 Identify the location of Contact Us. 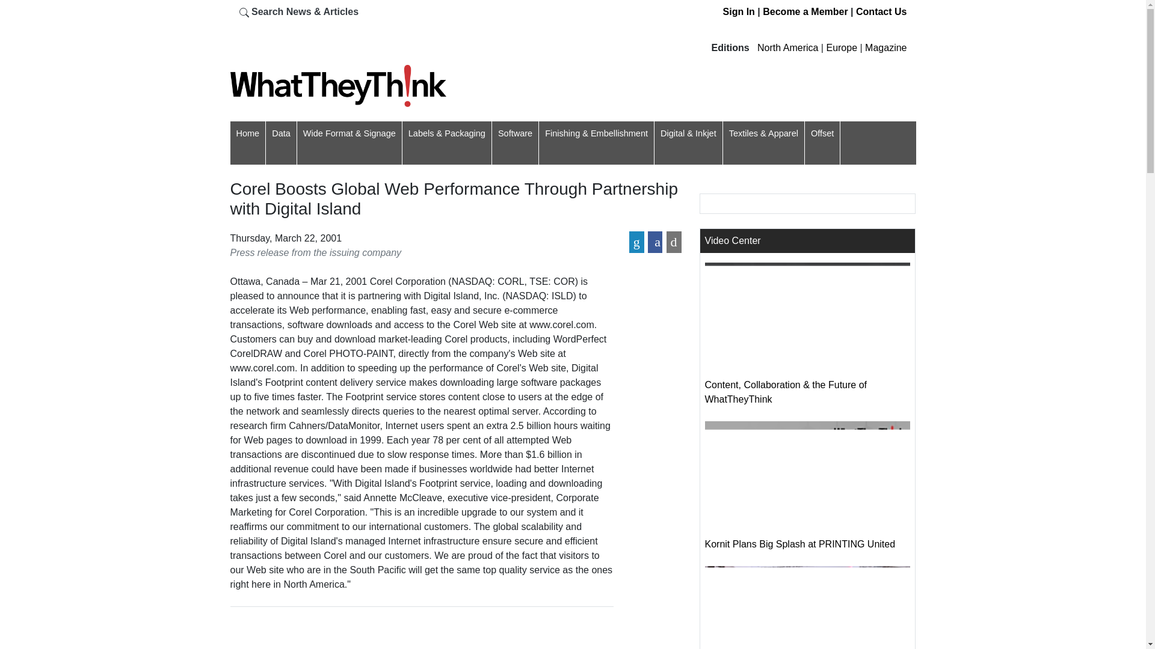
(881, 11).